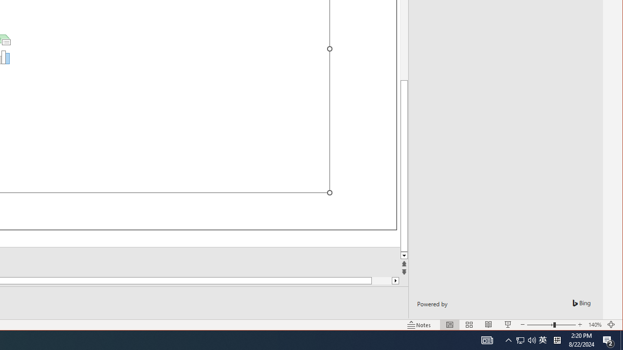  What do you see at coordinates (520, 340) in the screenshot?
I see `Notes ` at bounding box center [520, 340].